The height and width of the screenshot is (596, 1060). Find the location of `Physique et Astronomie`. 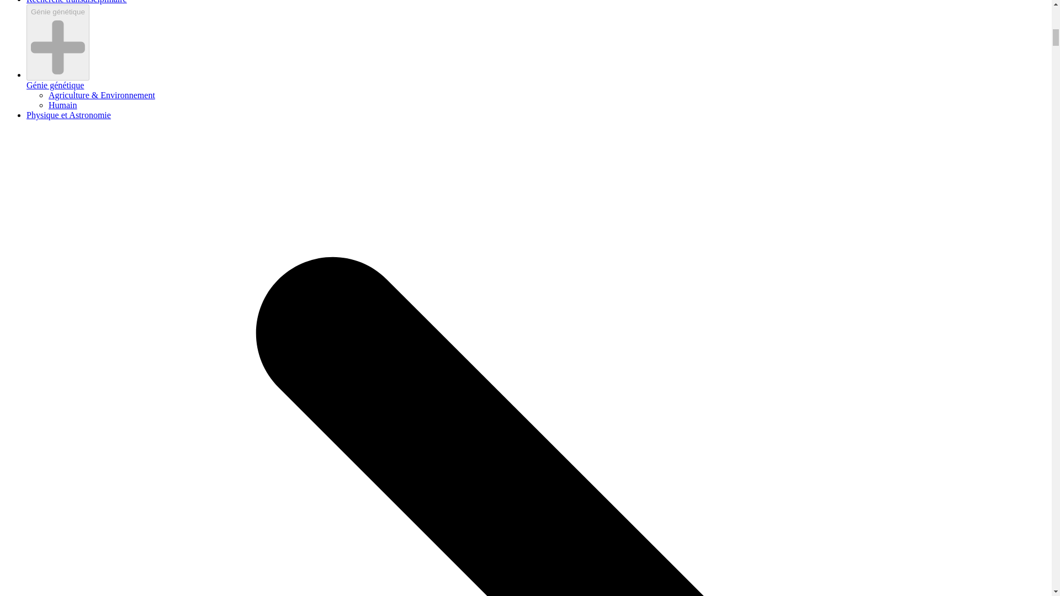

Physique et Astronomie is located at coordinates (68, 115).